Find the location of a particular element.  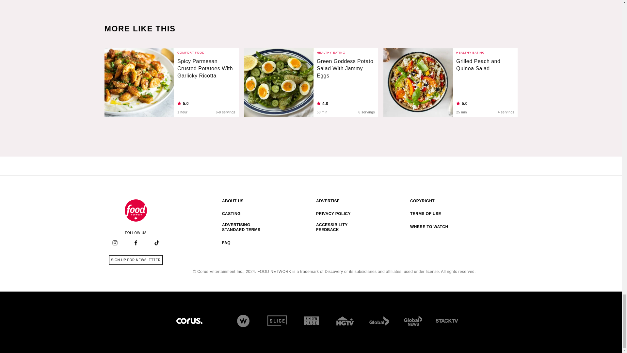

Spicy Parmesan Crusted Potatoes With Garlicky Ricotta is located at coordinates (139, 82).